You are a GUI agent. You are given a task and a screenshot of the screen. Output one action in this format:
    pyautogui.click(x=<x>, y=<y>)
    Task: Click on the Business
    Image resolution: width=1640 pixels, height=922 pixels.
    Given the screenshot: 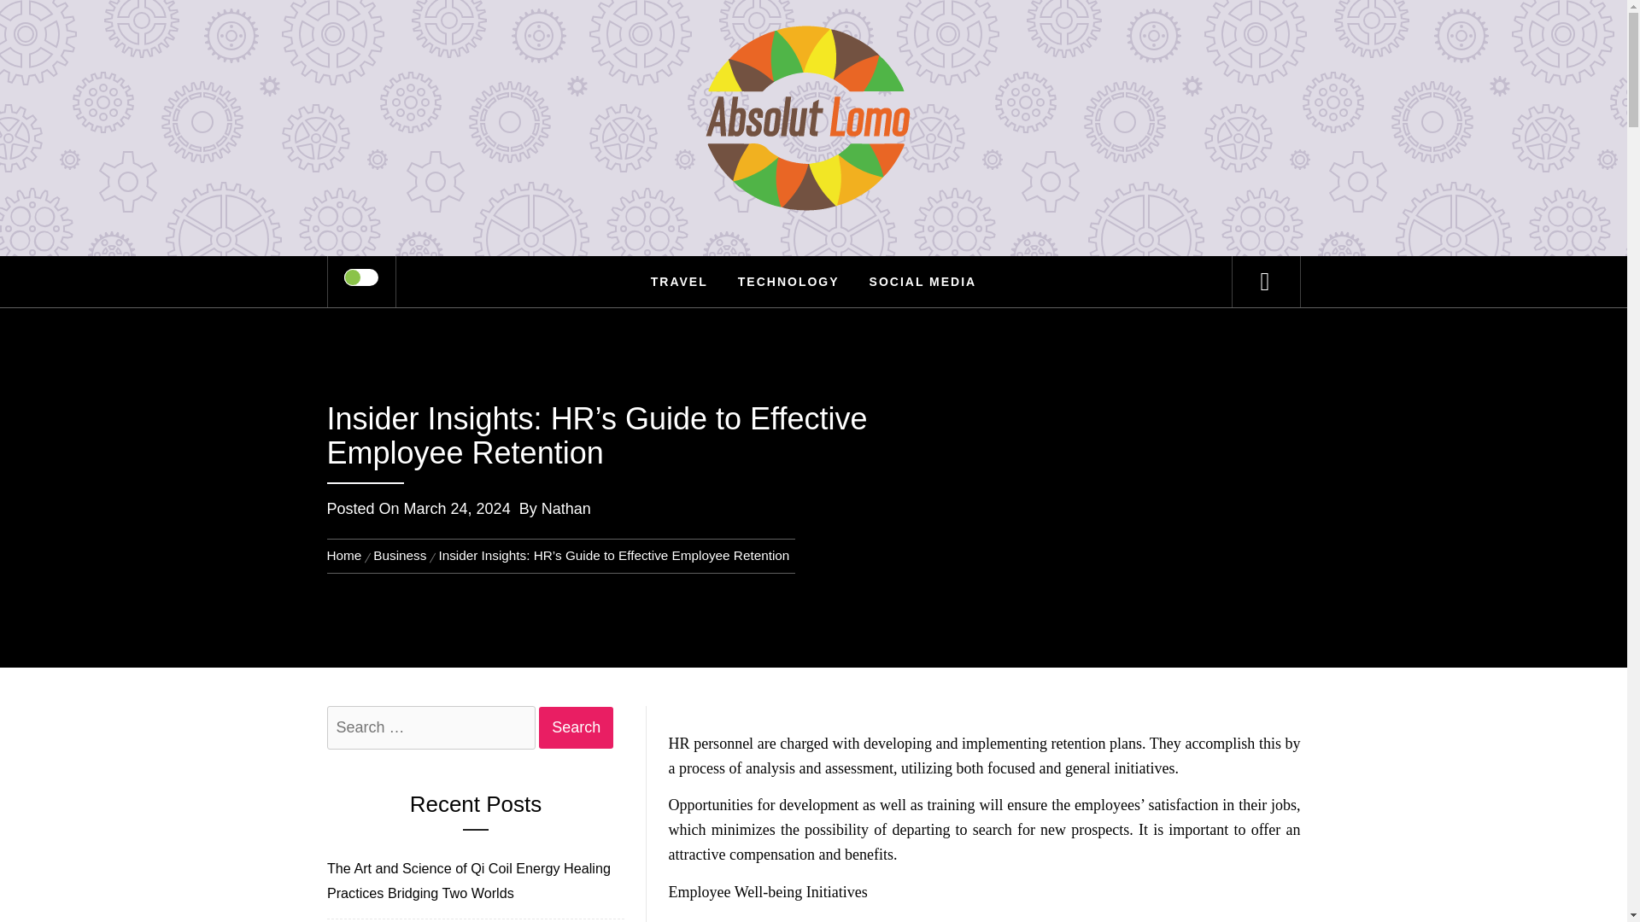 What is the action you would take?
    pyautogui.click(x=400, y=555)
    